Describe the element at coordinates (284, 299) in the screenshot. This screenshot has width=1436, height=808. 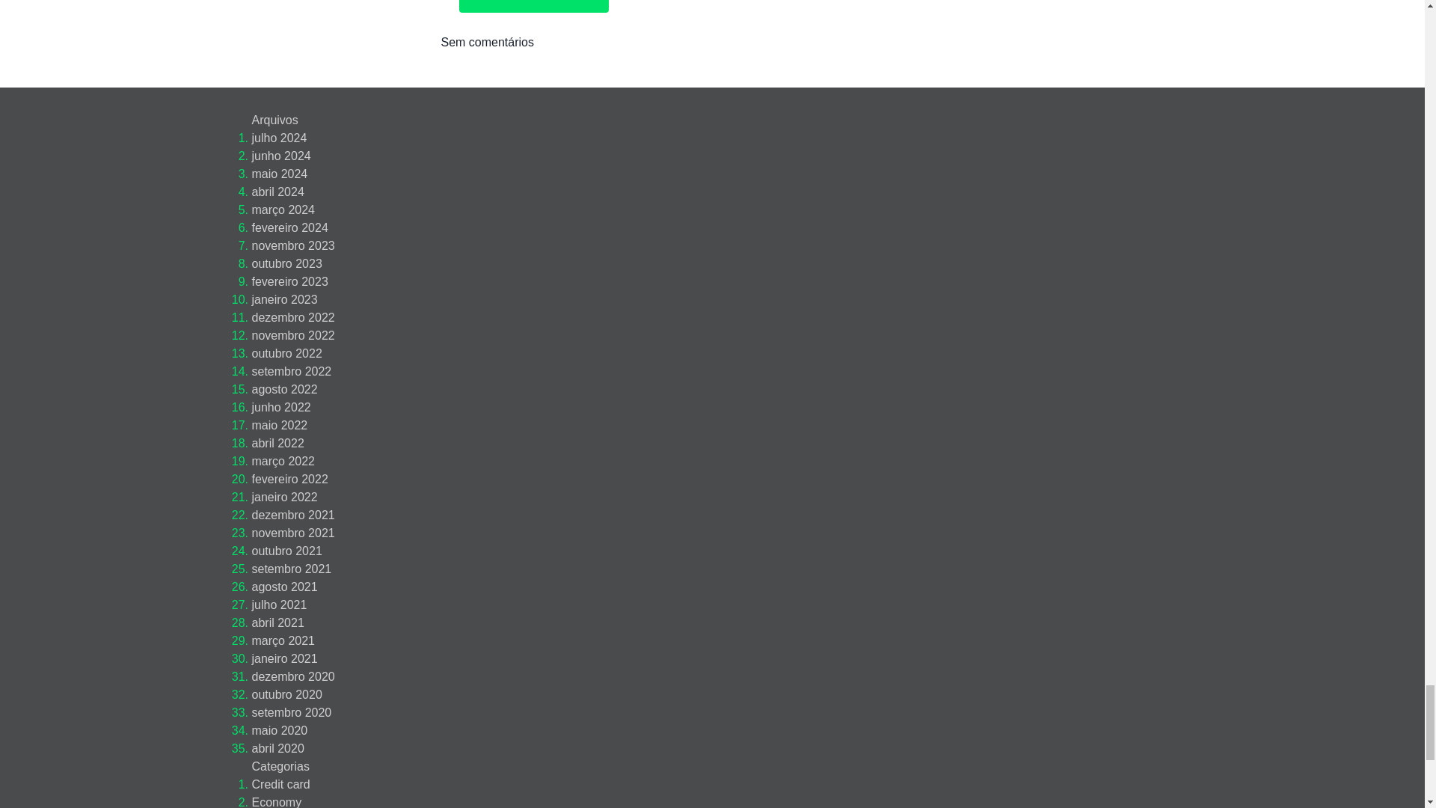
I see `janeiro 2023` at that location.